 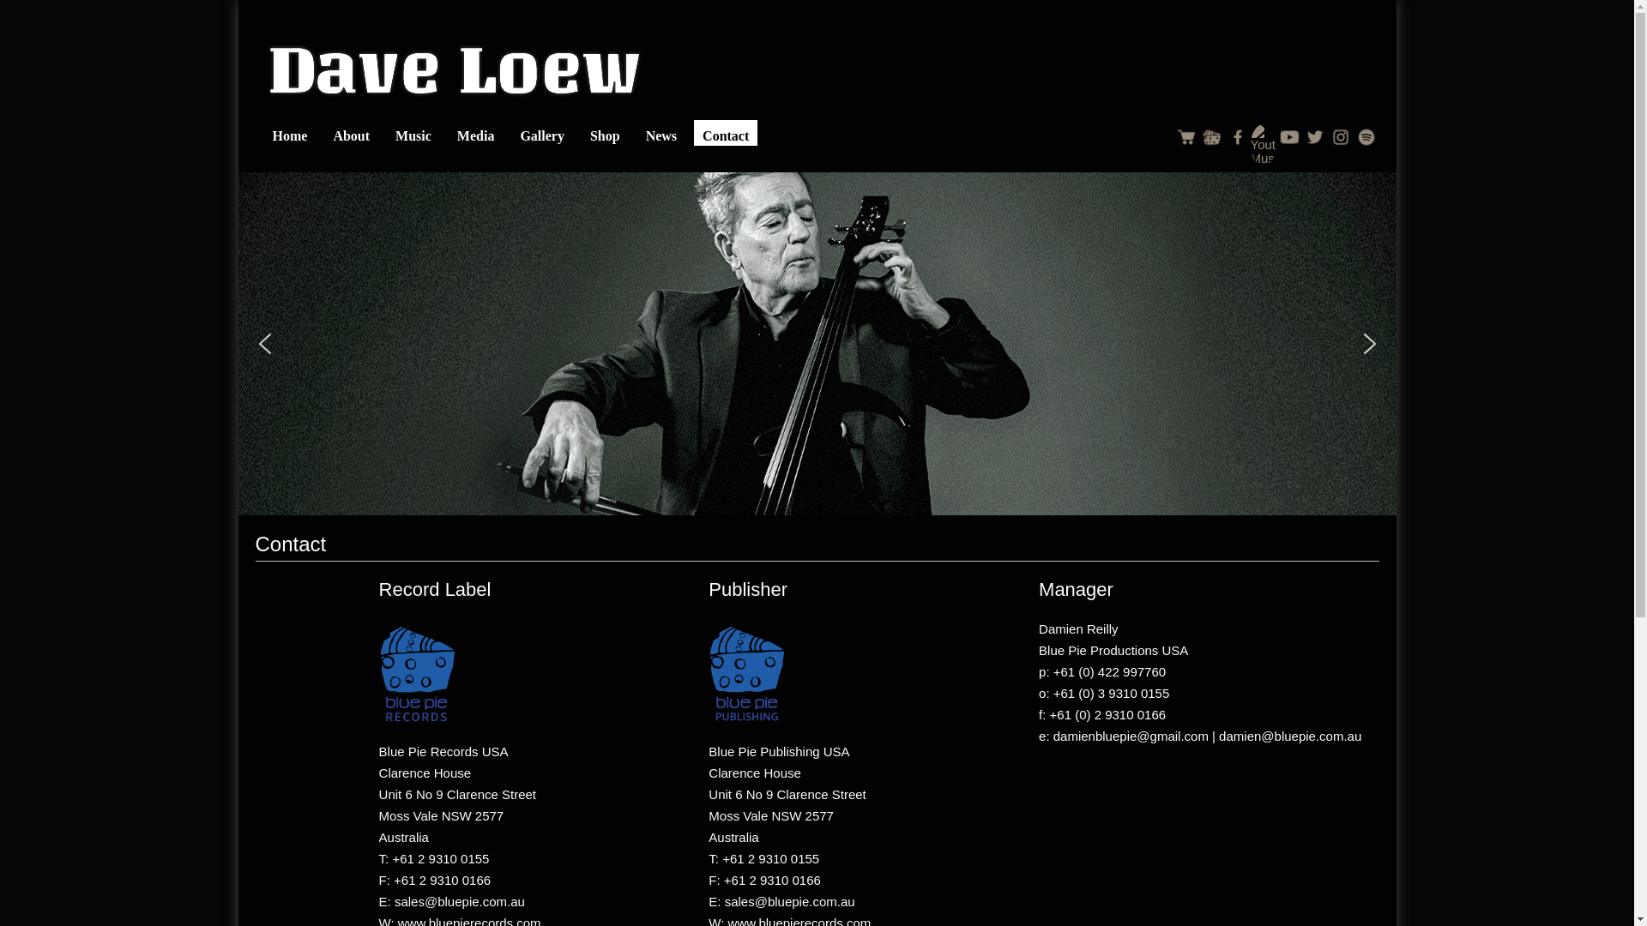 What do you see at coordinates (352, 133) in the screenshot?
I see `About` at bounding box center [352, 133].